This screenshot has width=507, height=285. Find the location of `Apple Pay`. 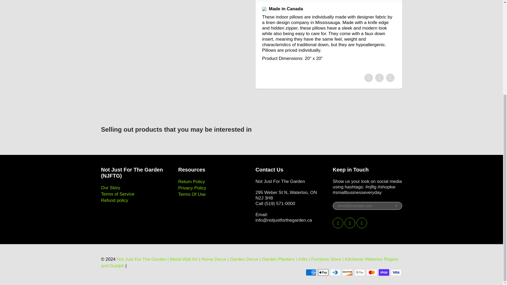

Apple Pay is located at coordinates (323, 272).